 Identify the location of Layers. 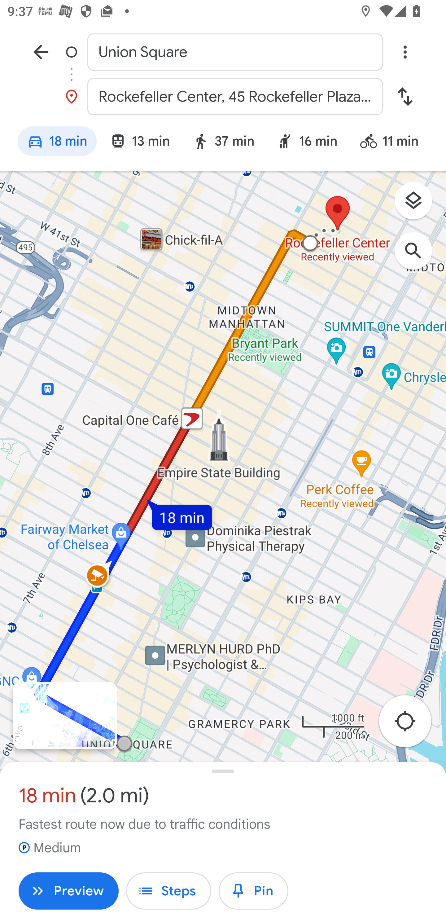
(419, 204).